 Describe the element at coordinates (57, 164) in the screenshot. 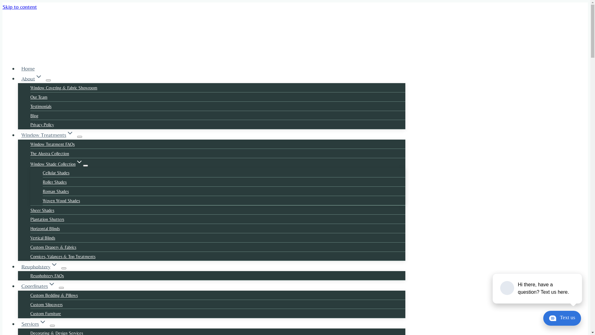

I see `Window Shade CollectionExpand` at that location.